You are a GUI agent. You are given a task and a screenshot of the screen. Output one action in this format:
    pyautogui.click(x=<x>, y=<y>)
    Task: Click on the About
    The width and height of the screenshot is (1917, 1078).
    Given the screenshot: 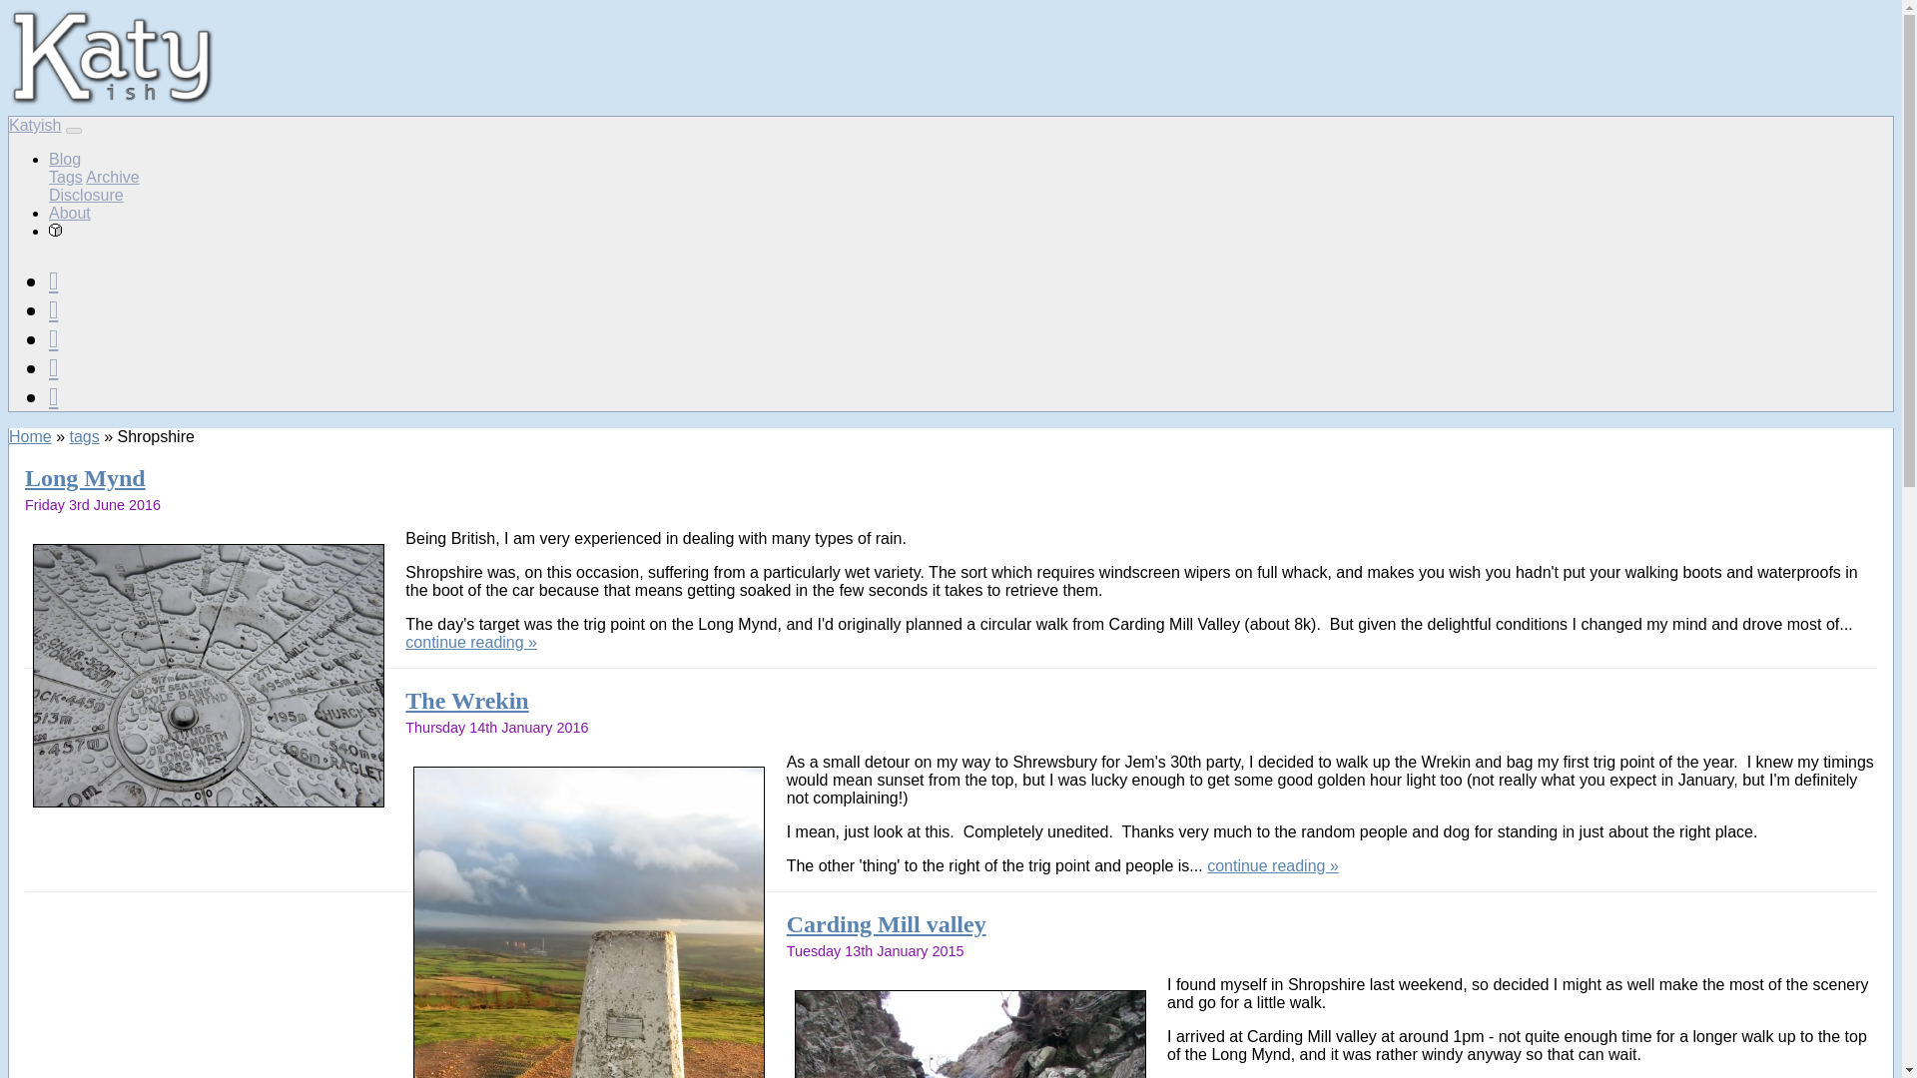 What is the action you would take?
    pyautogui.click(x=70, y=214)
    